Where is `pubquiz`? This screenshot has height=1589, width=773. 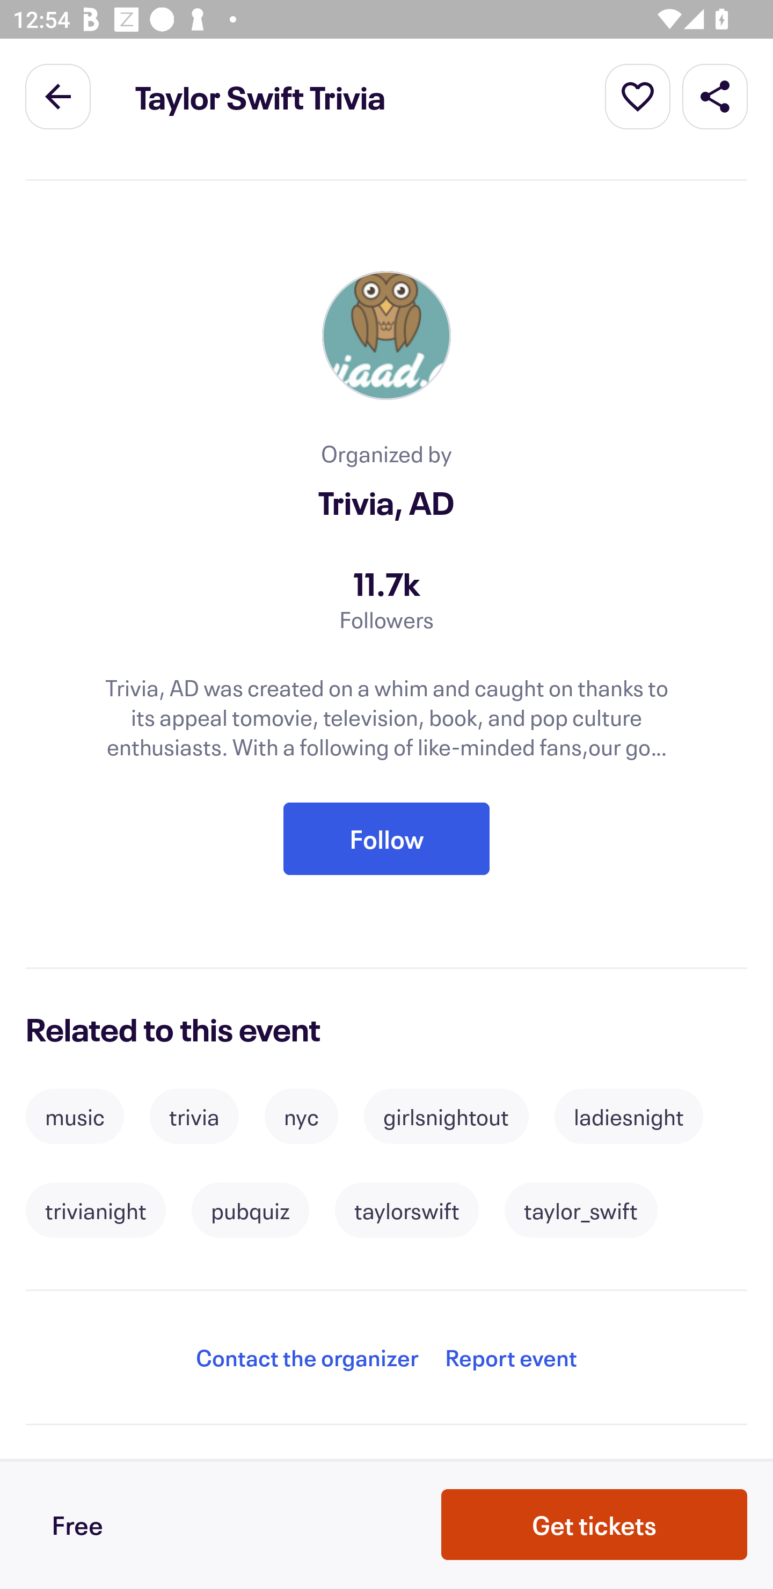
pubquiz is located at coordinates (250, 1211).